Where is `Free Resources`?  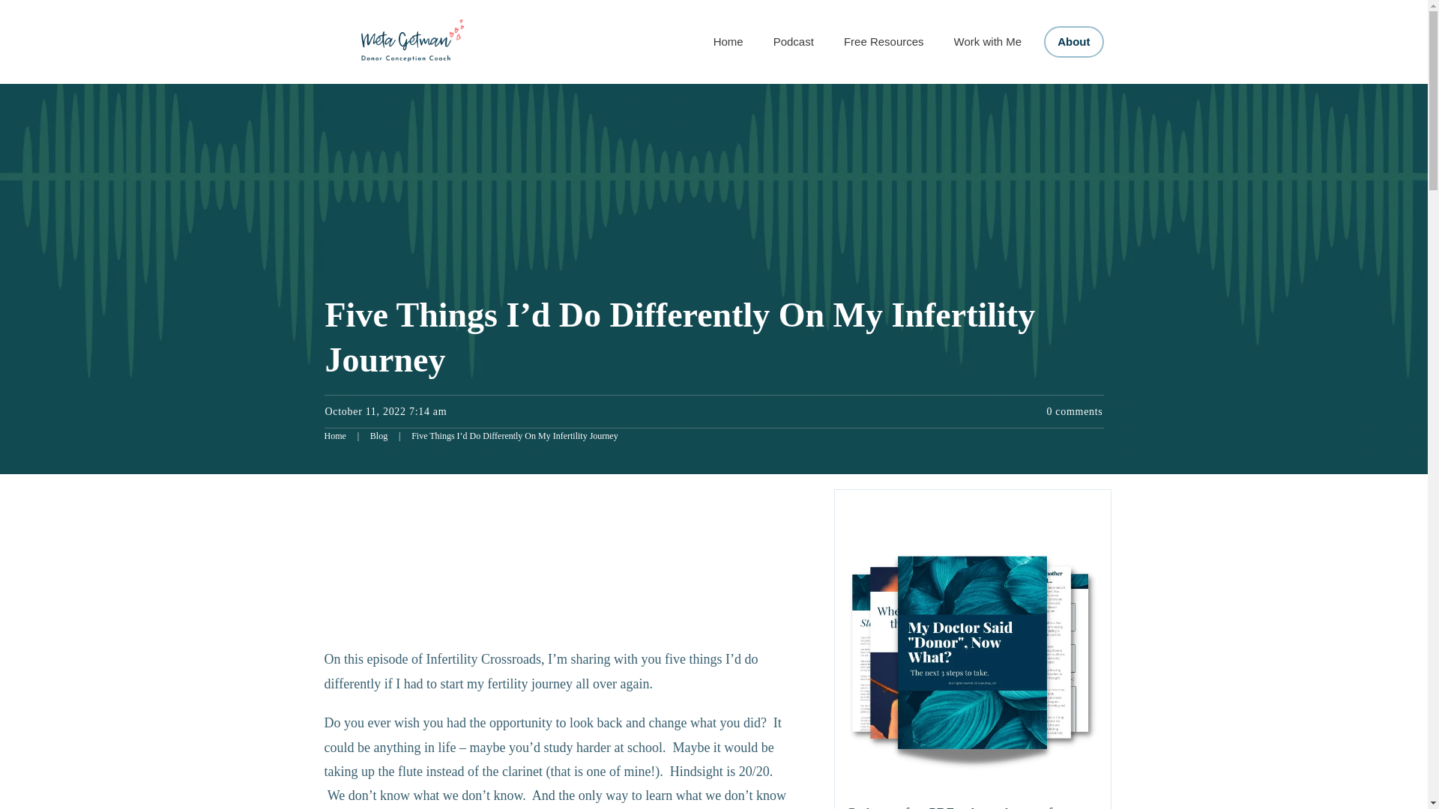
Free Resources is located at coordinates (883, 42).